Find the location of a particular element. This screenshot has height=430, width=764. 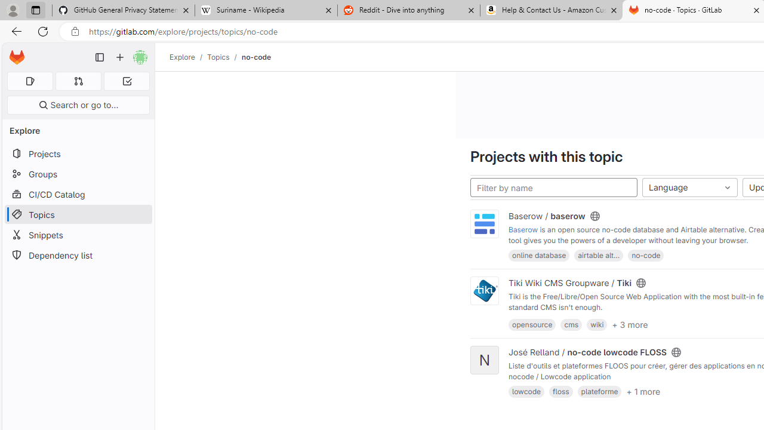

airtable alt... is located at coordinates (599, 254).